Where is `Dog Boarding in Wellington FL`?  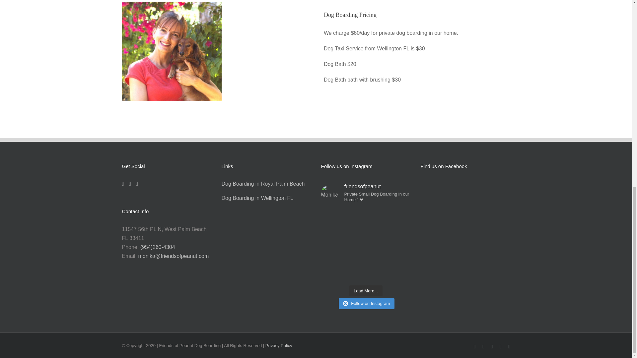 Dog Boarding in Wellington FL is located at coordinates (257, 198).